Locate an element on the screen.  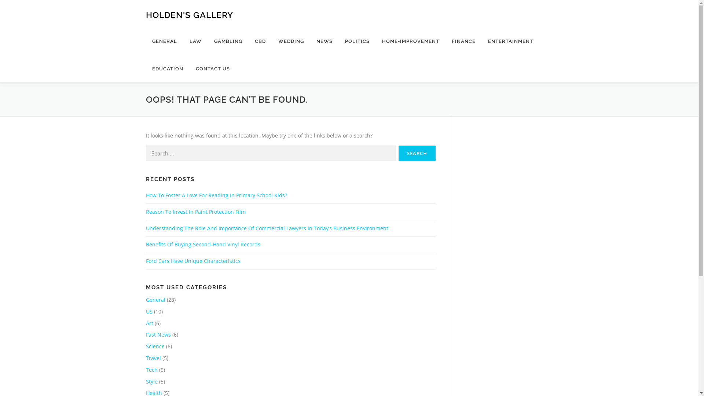
HOLDEN'S GALLERY is located at coordinates (190, 15).